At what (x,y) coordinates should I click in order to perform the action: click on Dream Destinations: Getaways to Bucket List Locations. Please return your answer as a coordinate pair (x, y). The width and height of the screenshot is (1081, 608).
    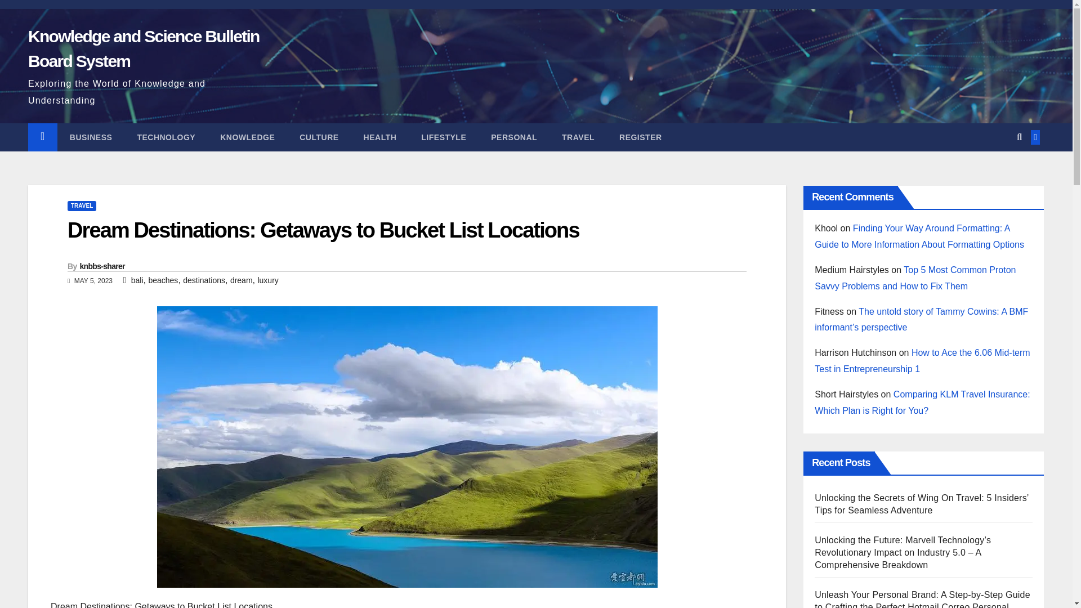
    Looking at the image, I should click on (323, 230).